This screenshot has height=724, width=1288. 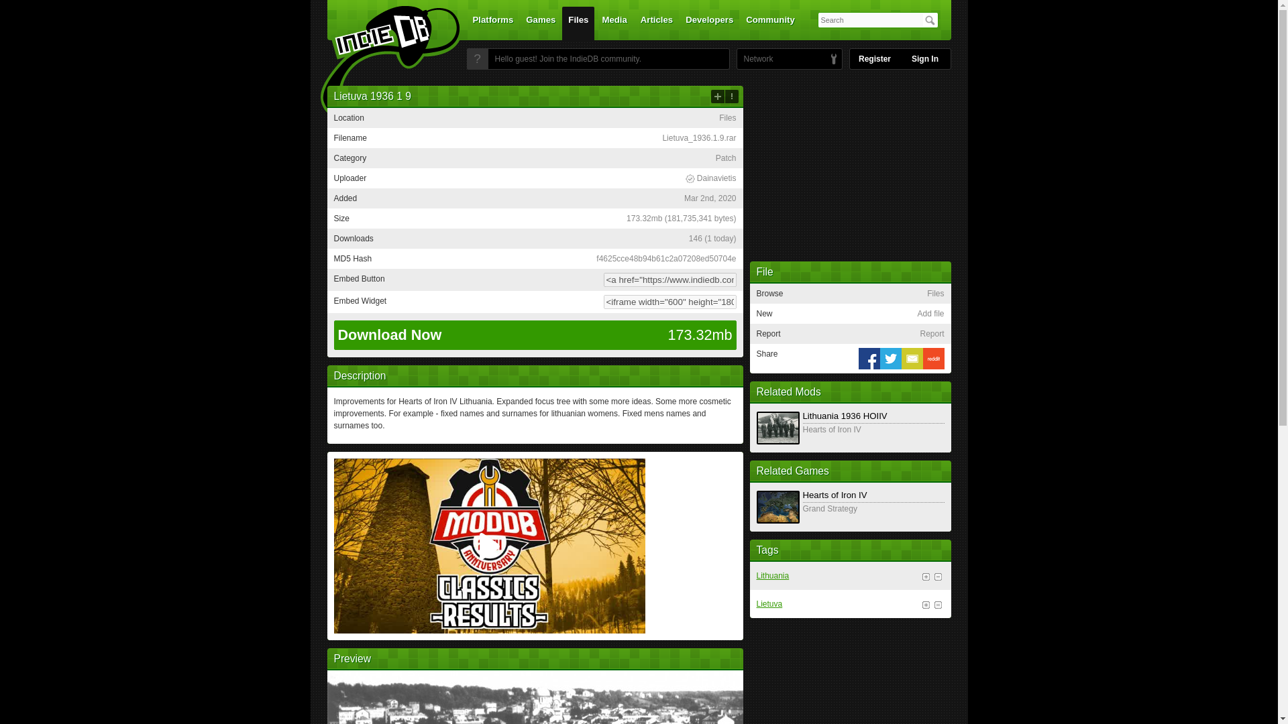 What do you see at coordinates (381, 62) in the screenshot?
I see `Home` at bounding box center [381, 62].